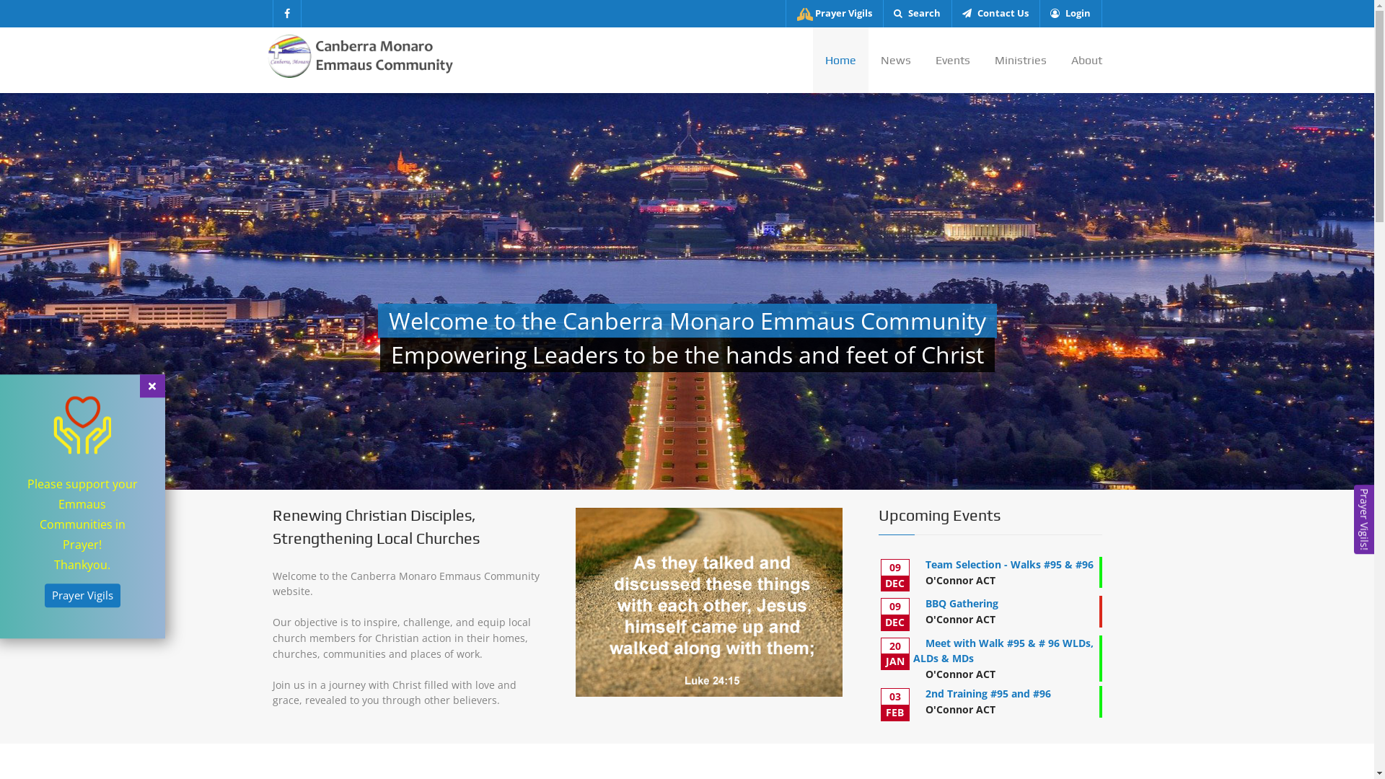 The width and height of the screenshot is (1385, 779). Describe the element at coordinates (350, 538) in the screenshot. I see `Emmaus Ministries Australia` at that location.